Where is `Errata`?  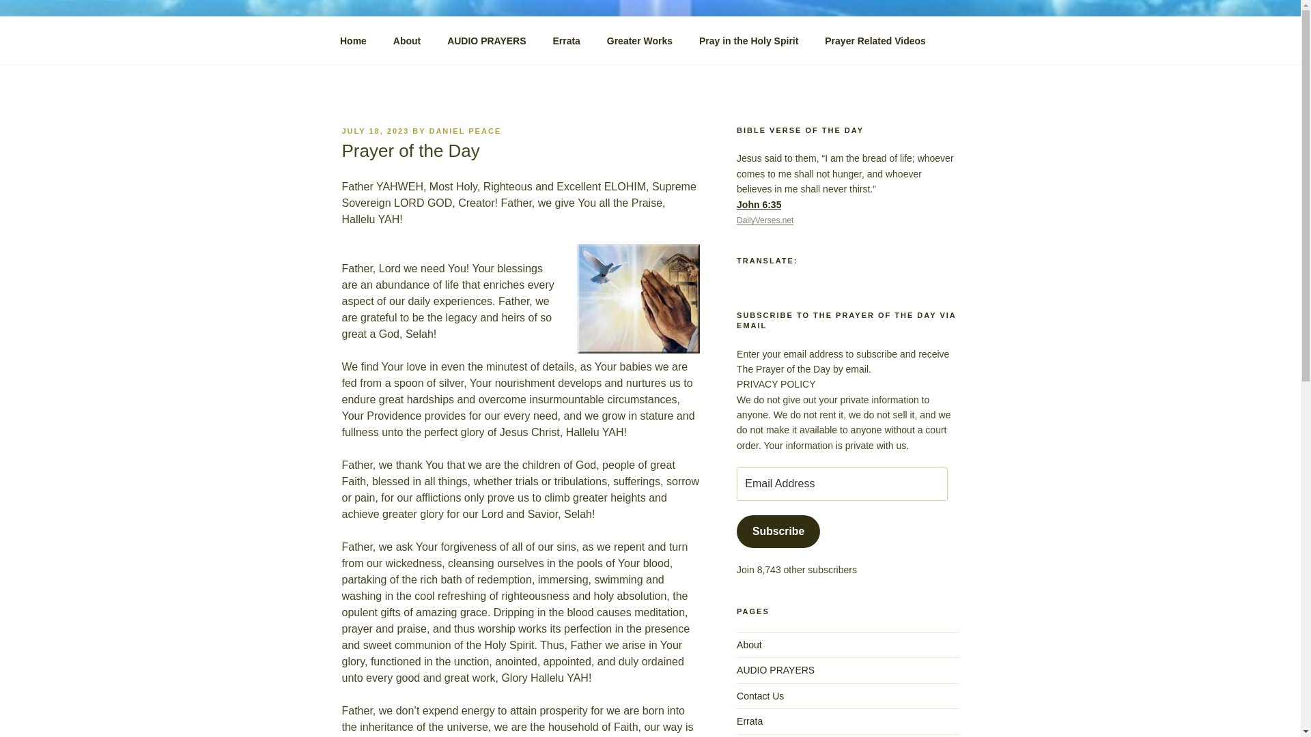
Errata is located at coordinates (750, 721).